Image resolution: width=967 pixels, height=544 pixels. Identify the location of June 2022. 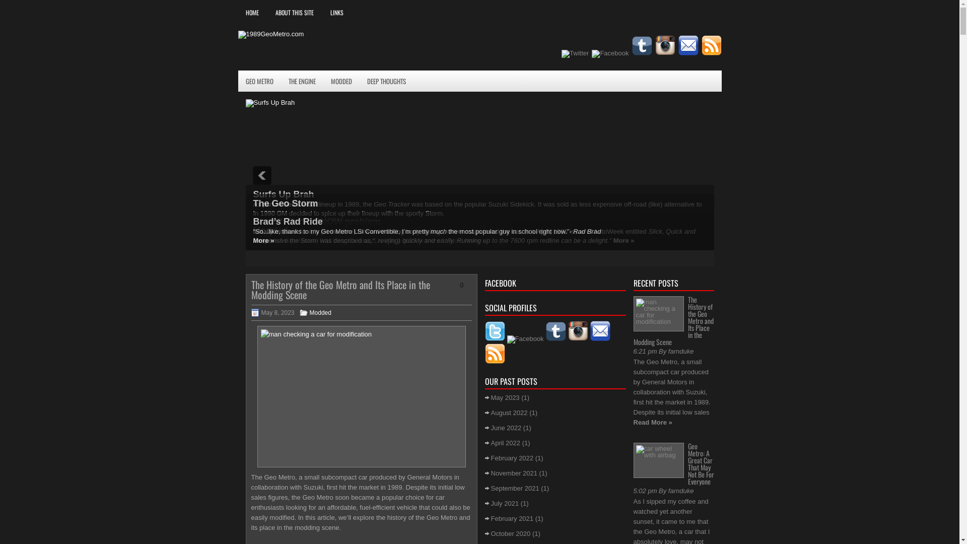
(506, 428).